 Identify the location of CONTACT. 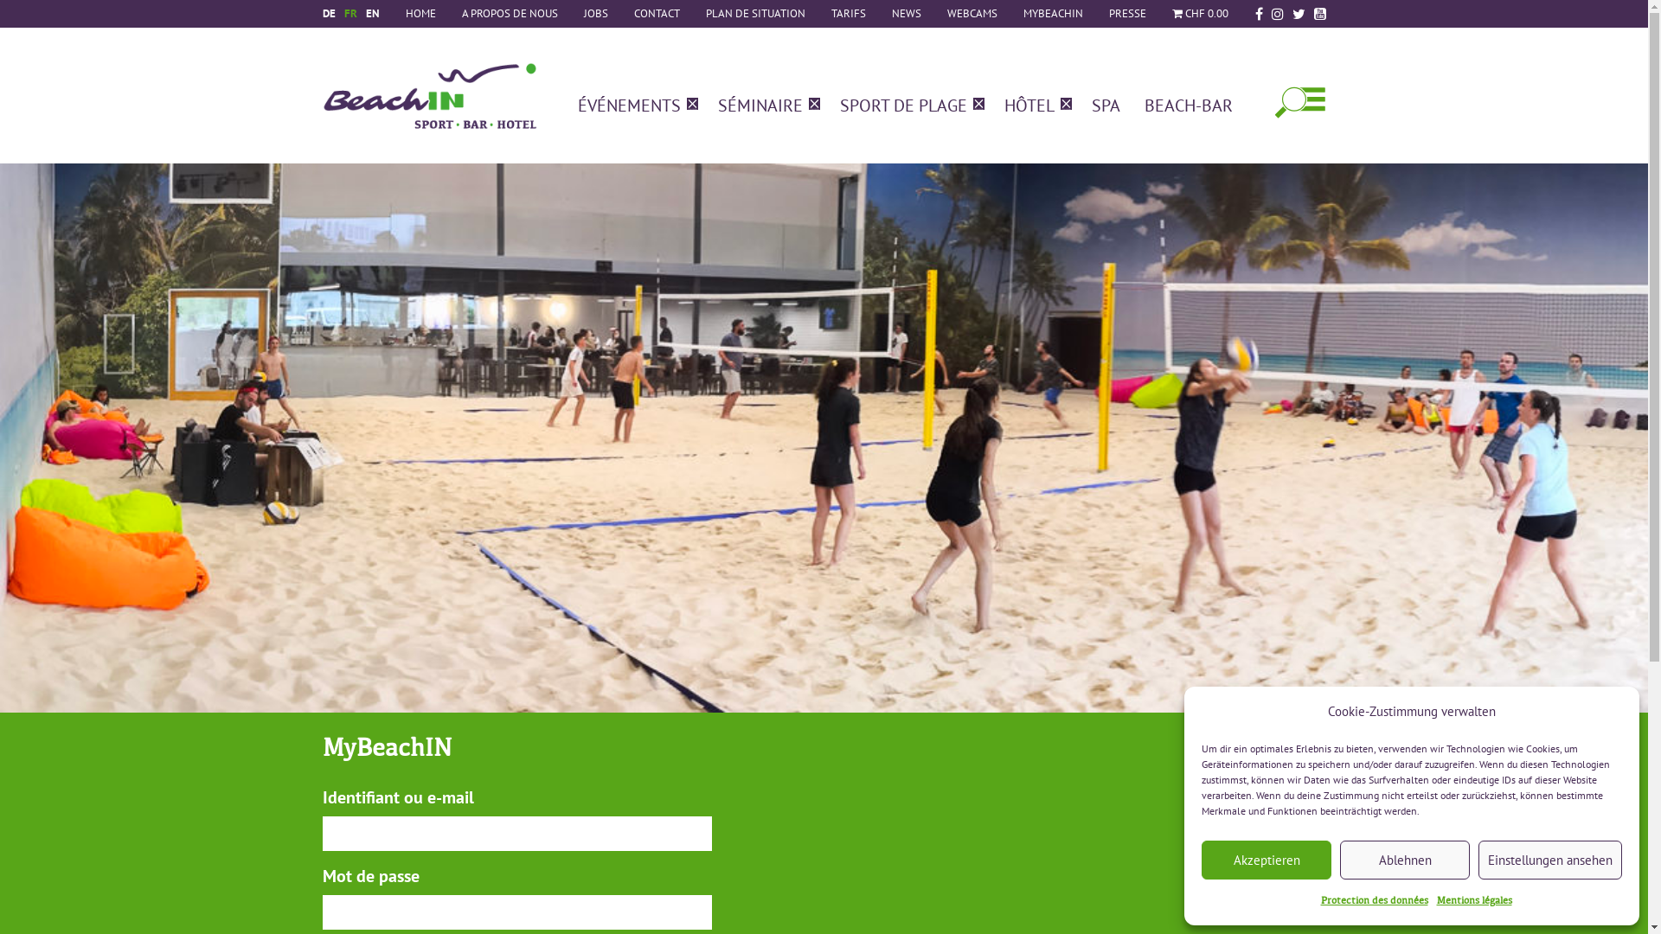
(657, 14).